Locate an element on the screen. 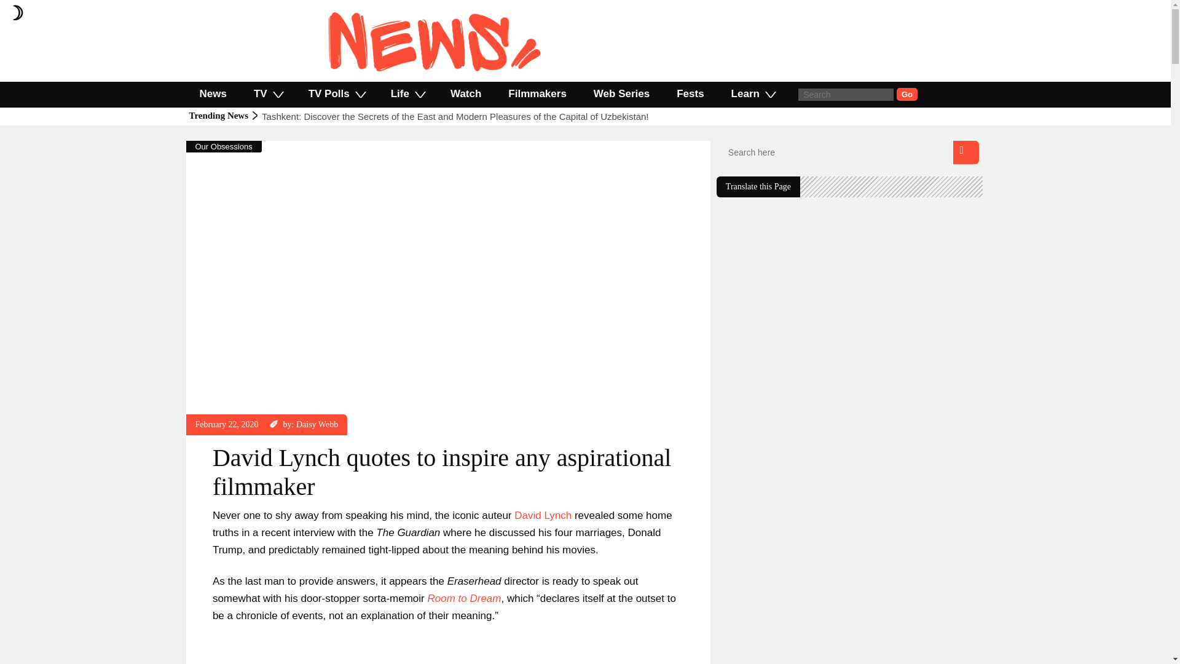  Filmmakers is located at coordinates (537, 93).